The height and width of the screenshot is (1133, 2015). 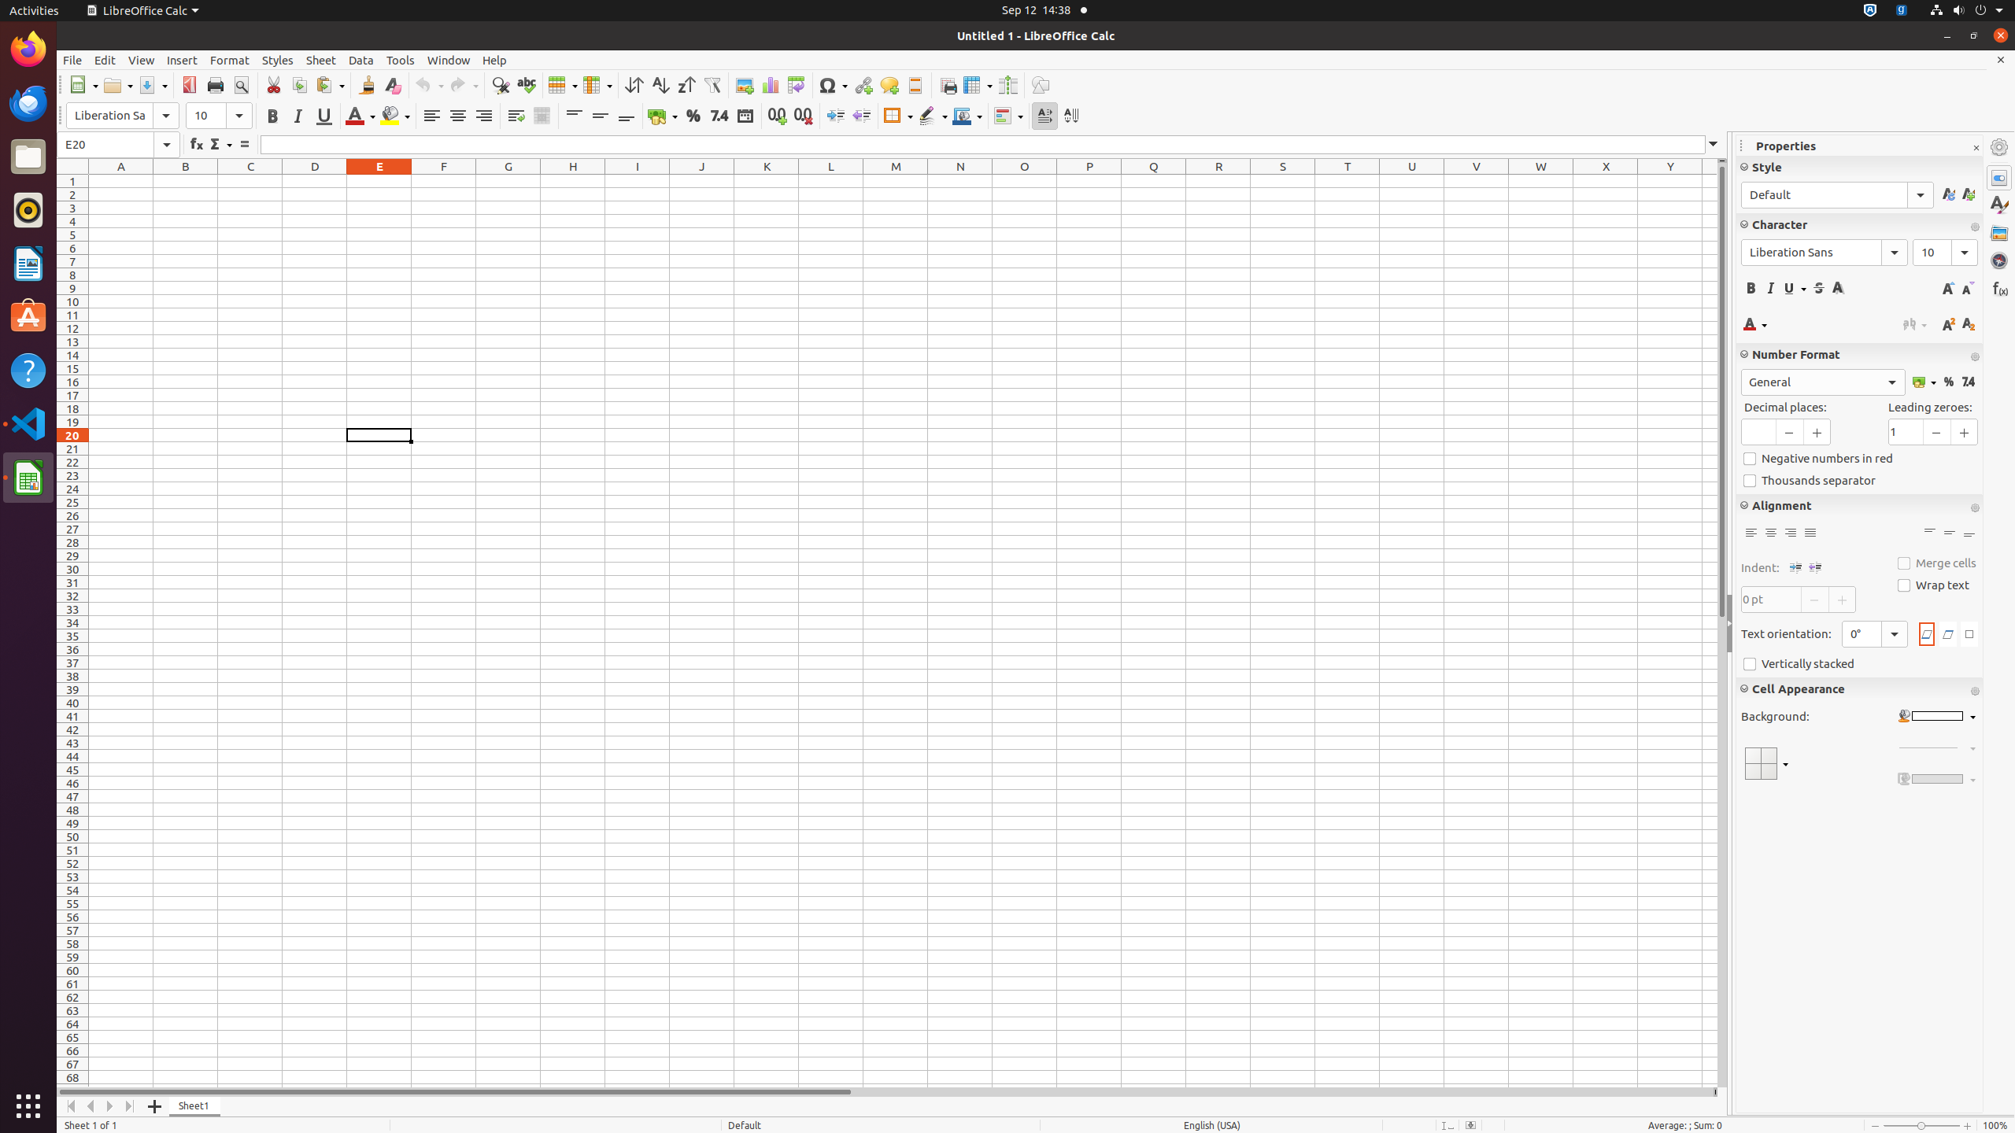 I want to click on Navigator, so click(x=1999, y=260).